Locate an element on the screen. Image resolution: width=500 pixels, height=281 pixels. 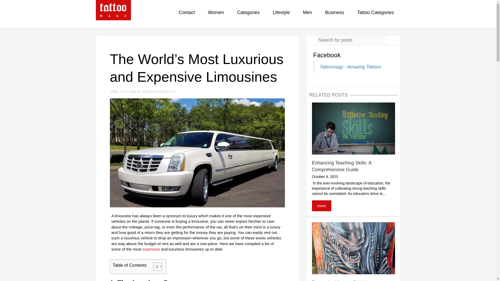
APRIL 27TH, 2020 is located at coordinates (123, 92).